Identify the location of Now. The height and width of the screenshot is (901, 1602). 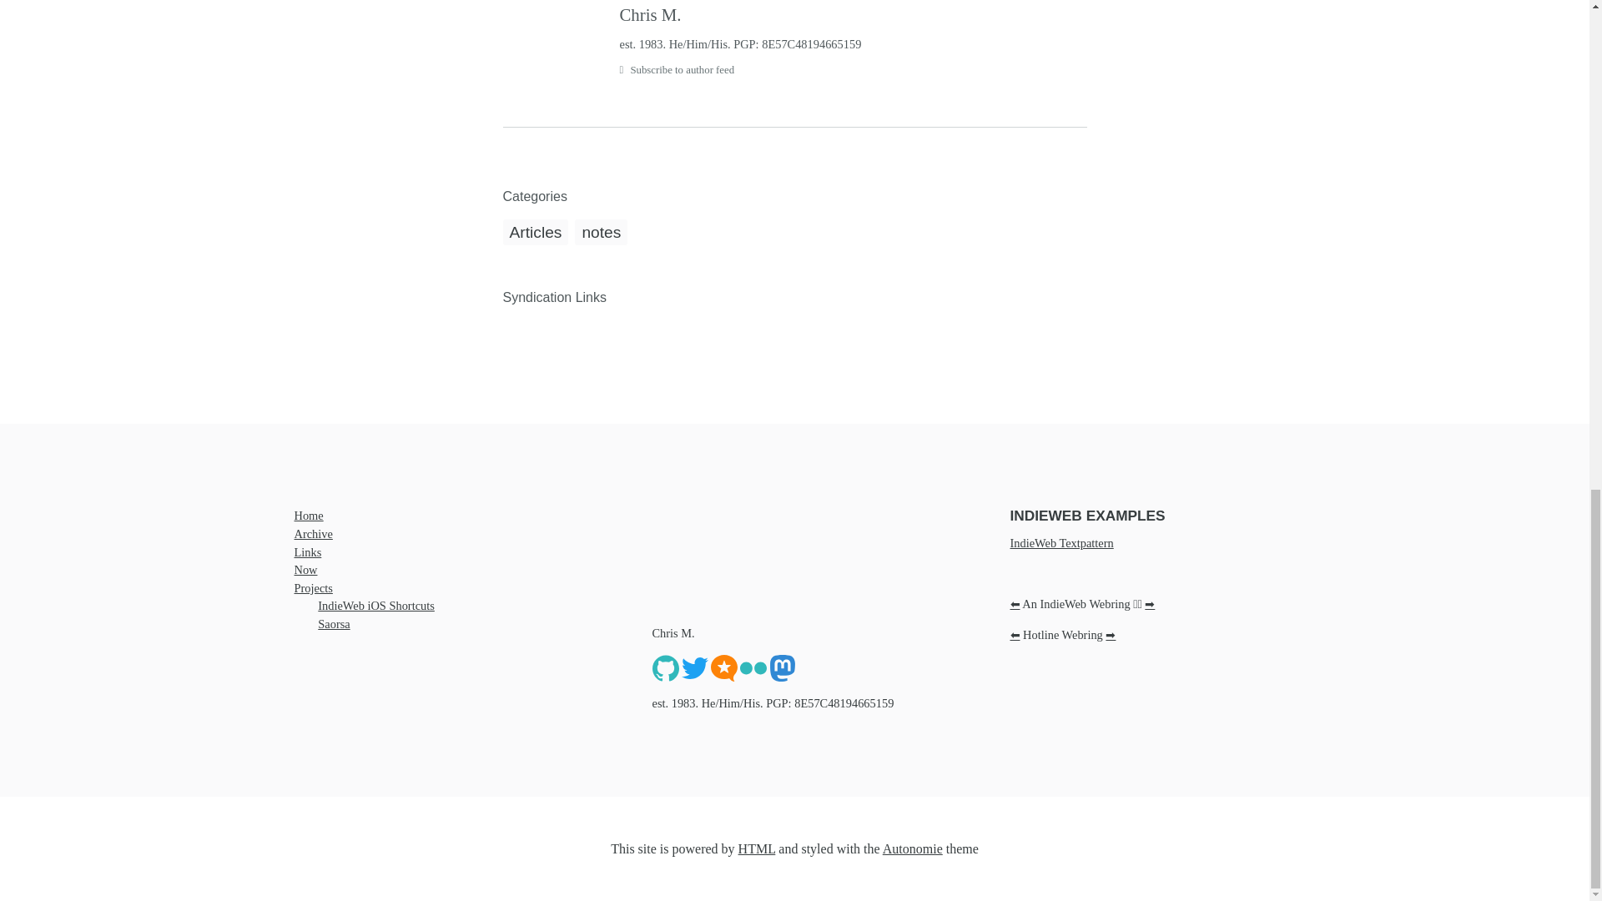
(305, 570).